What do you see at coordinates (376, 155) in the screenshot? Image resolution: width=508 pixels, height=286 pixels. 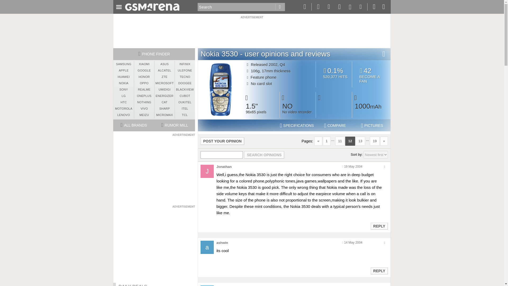 I see `Search opinions` at bounding box center [376, 155].